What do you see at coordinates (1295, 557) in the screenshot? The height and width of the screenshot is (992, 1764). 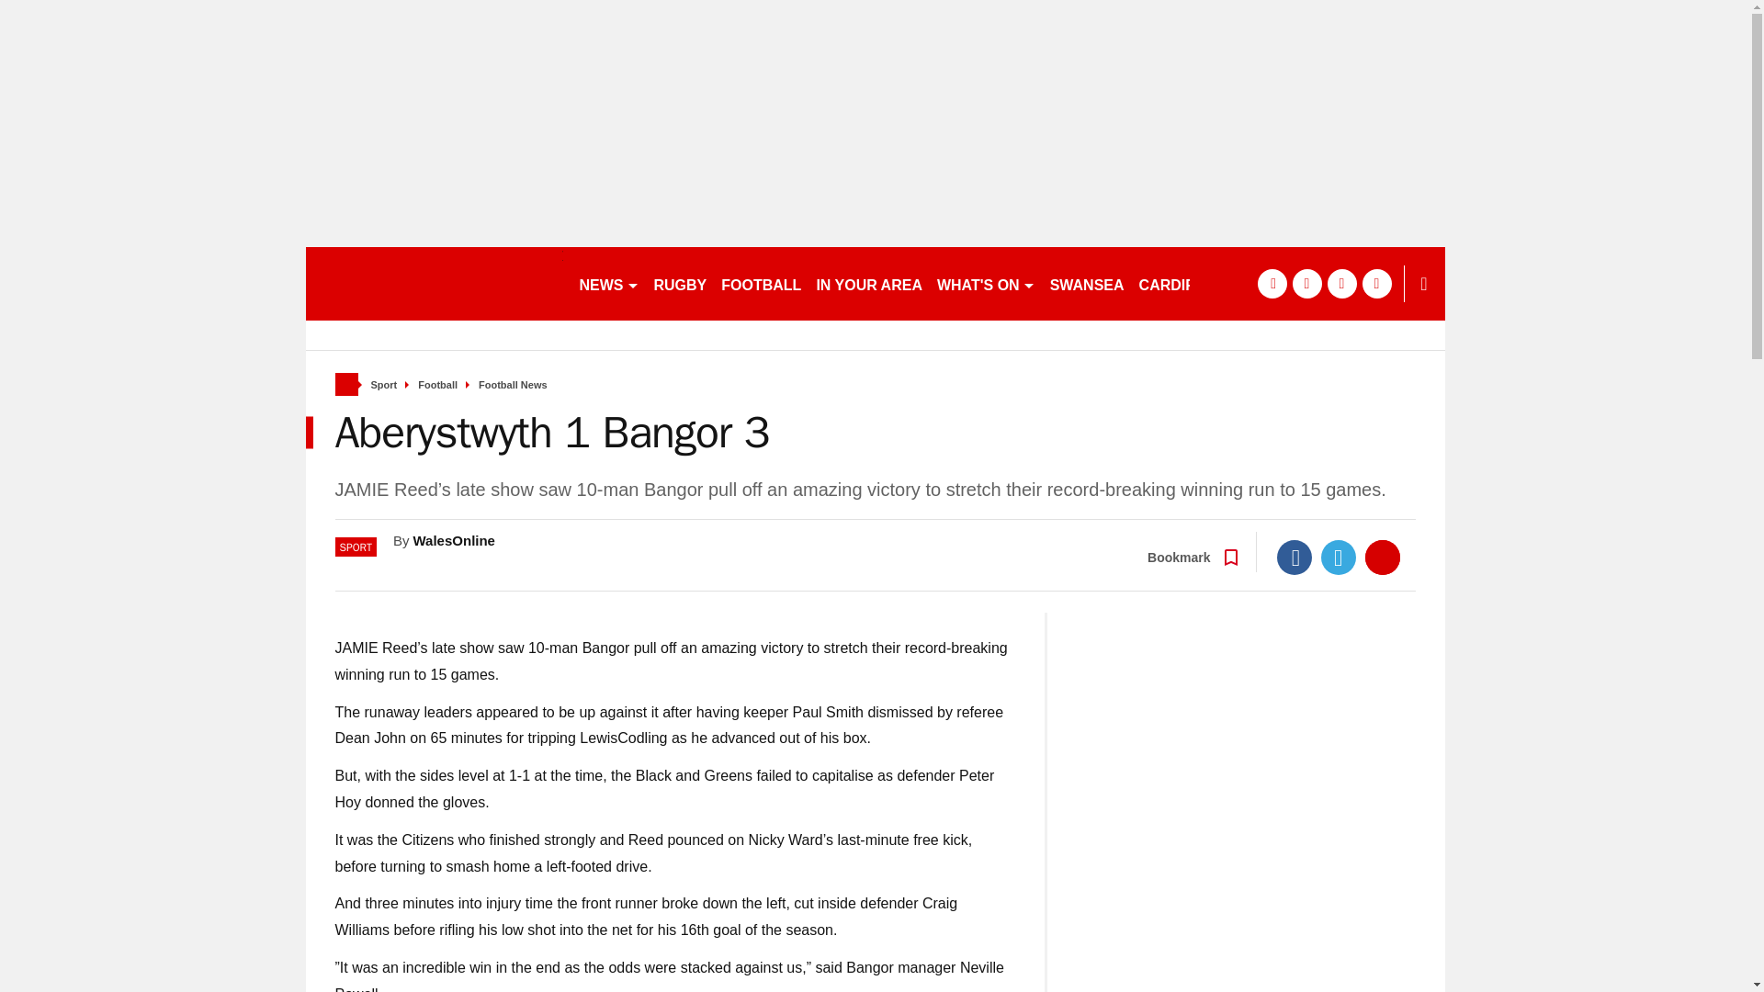 I see `Facebook` at bounding box center [1295, 557].